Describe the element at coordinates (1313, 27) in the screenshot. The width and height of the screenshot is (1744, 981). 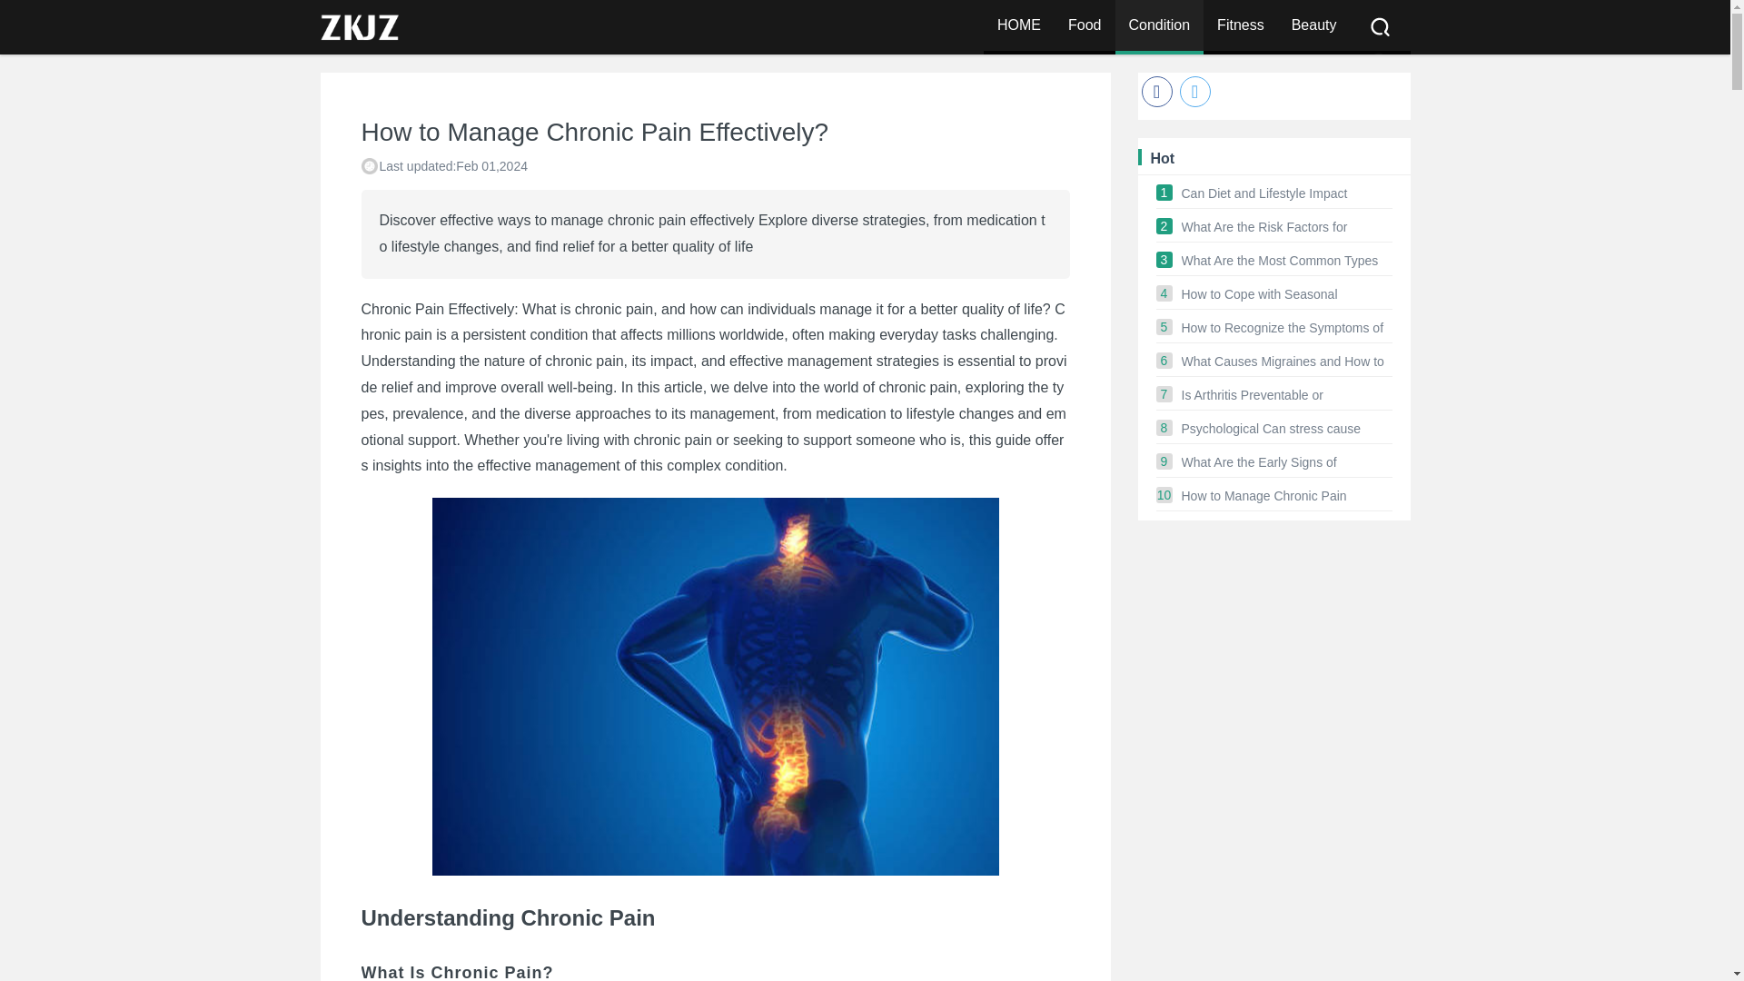
I see `Beauty` at that location.